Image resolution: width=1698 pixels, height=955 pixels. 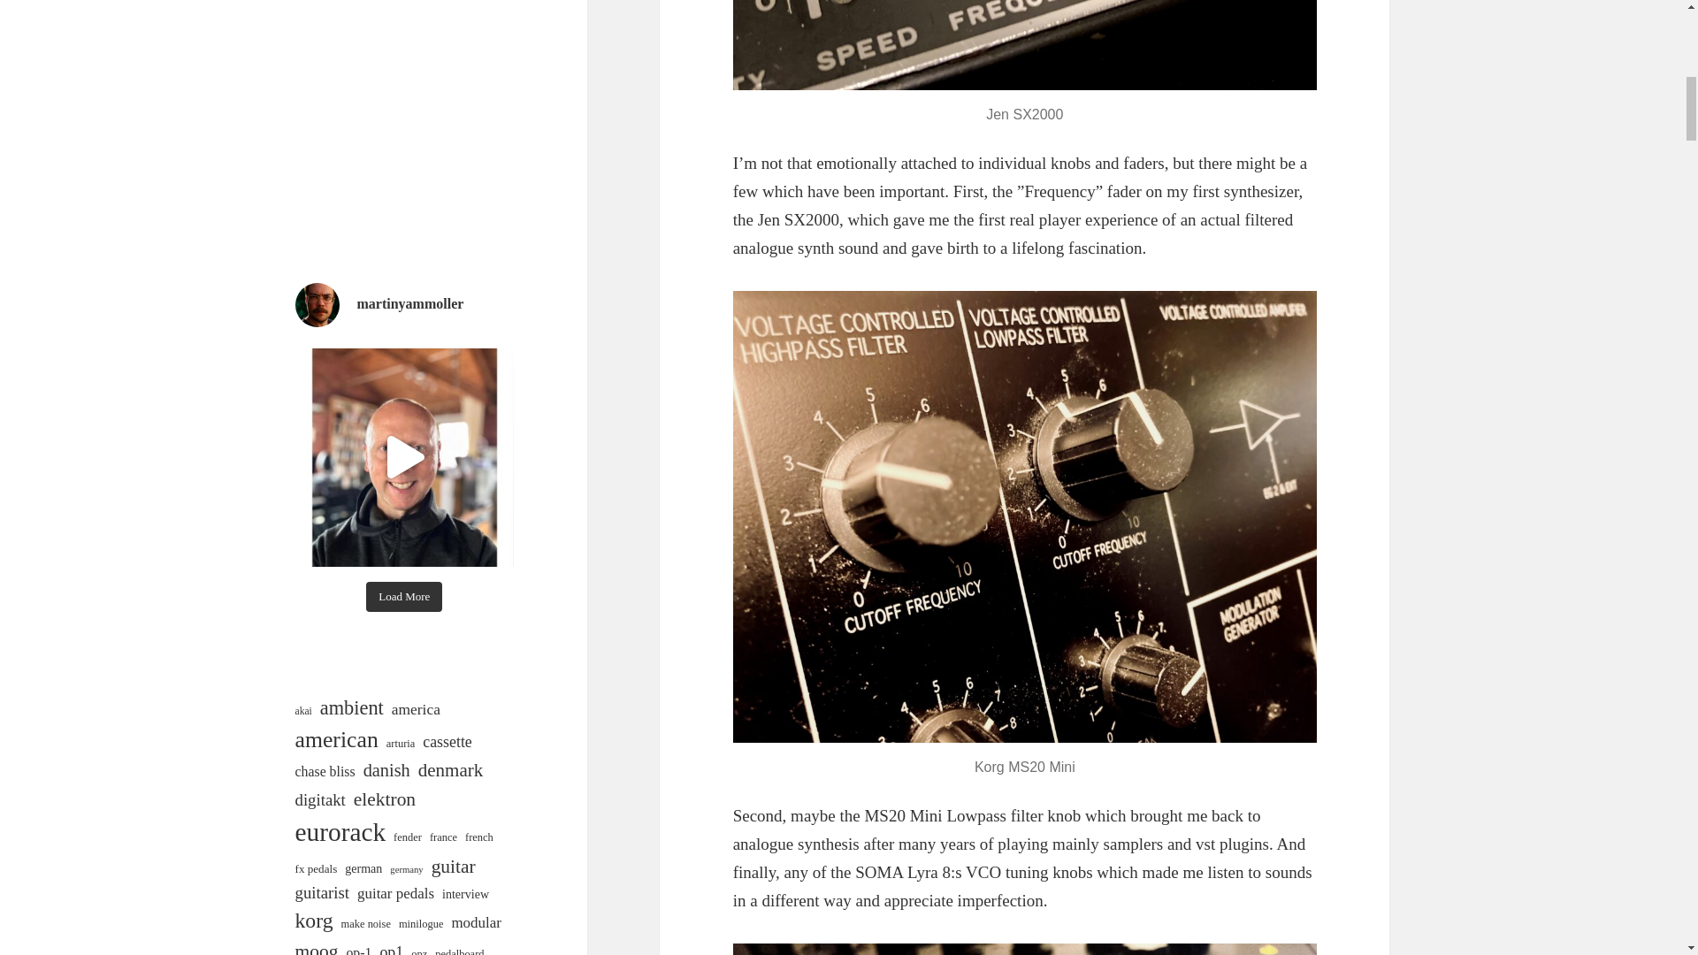 What do you see at coordinates (384, 799) in the screenshot?
I see `elektron` at bounding box center [384, 799].